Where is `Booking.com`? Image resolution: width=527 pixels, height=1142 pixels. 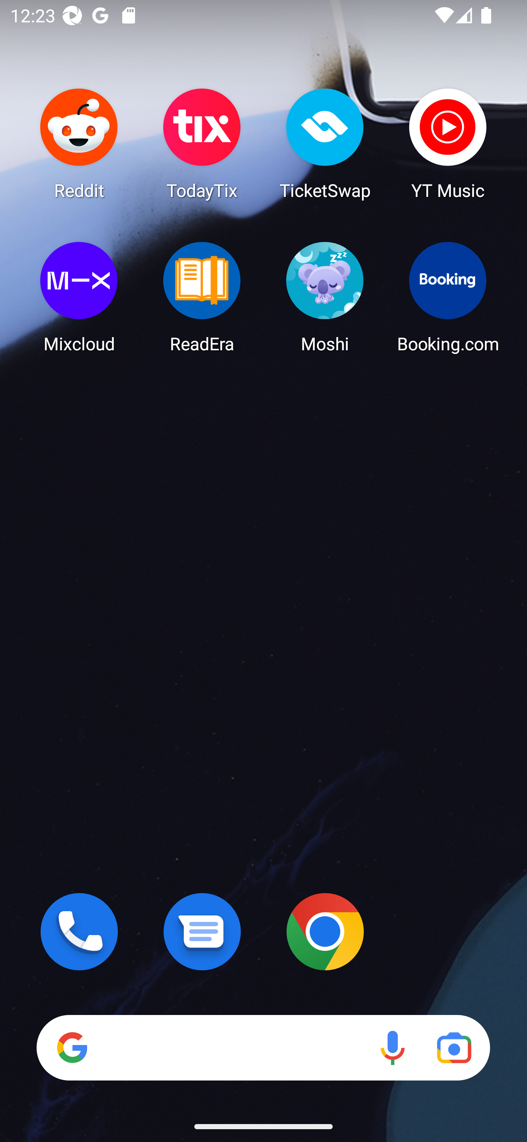 Booking.com is located at coordinates (448, 297).